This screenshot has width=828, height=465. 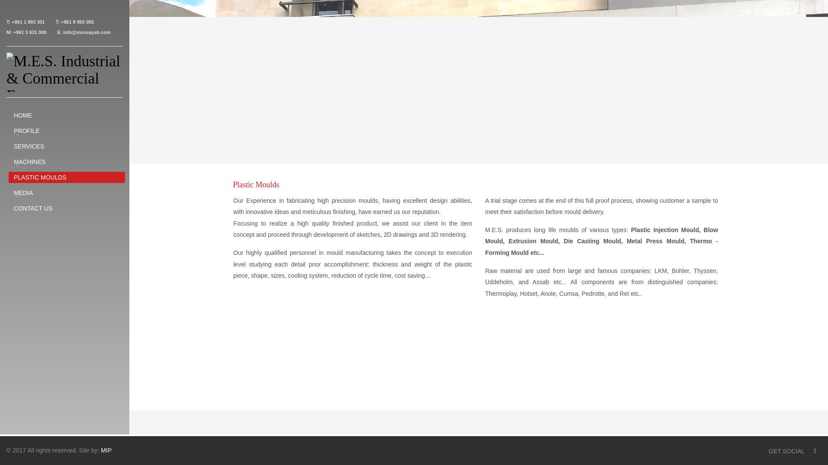 What do you see at coordinates (66, 146) in the screenshot?
I see `SERVICES` at bounding box center [66, 146].